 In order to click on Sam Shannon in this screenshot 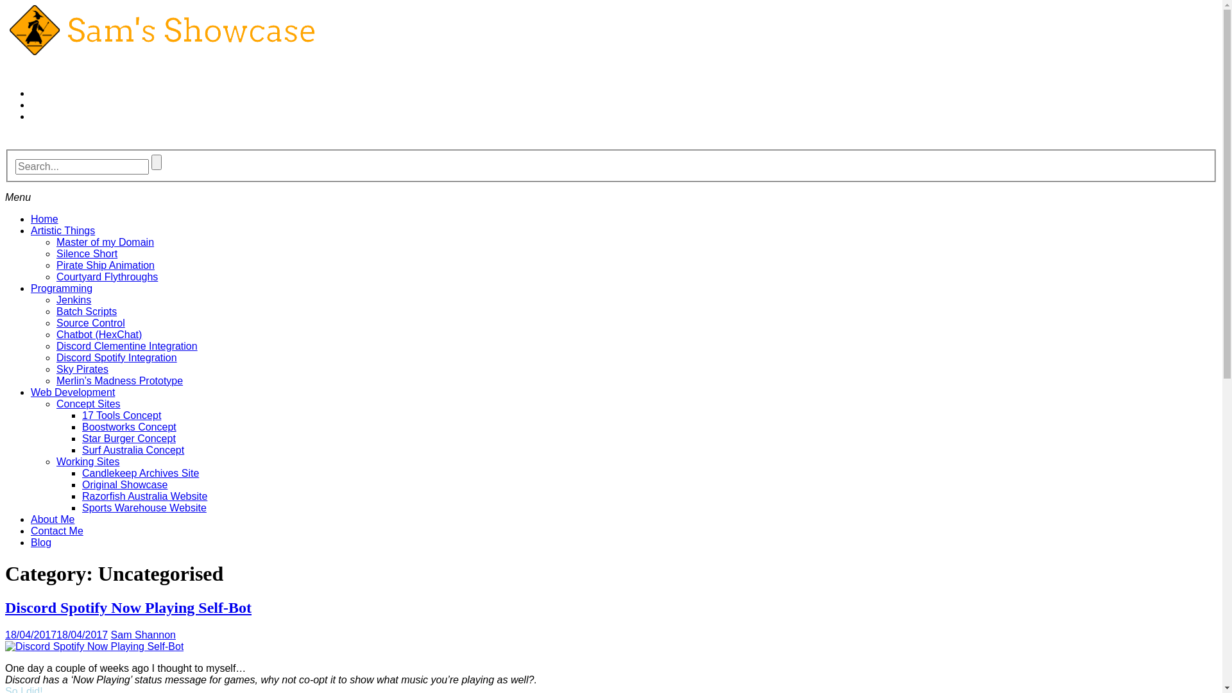, I will do `click(144, 635)`.